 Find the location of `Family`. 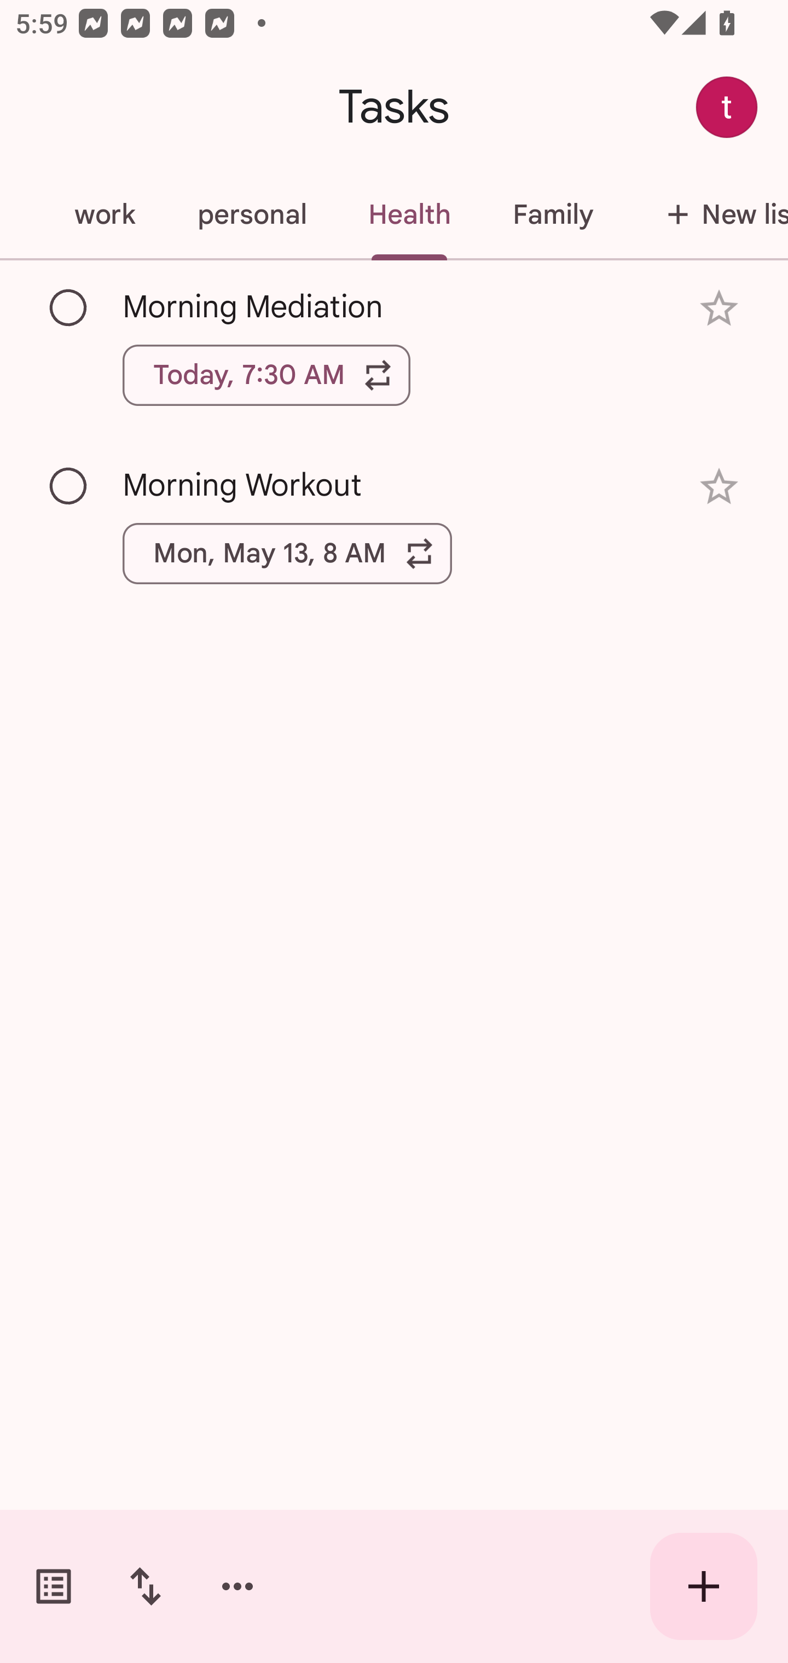

Family is located at coordinates (553, 214).